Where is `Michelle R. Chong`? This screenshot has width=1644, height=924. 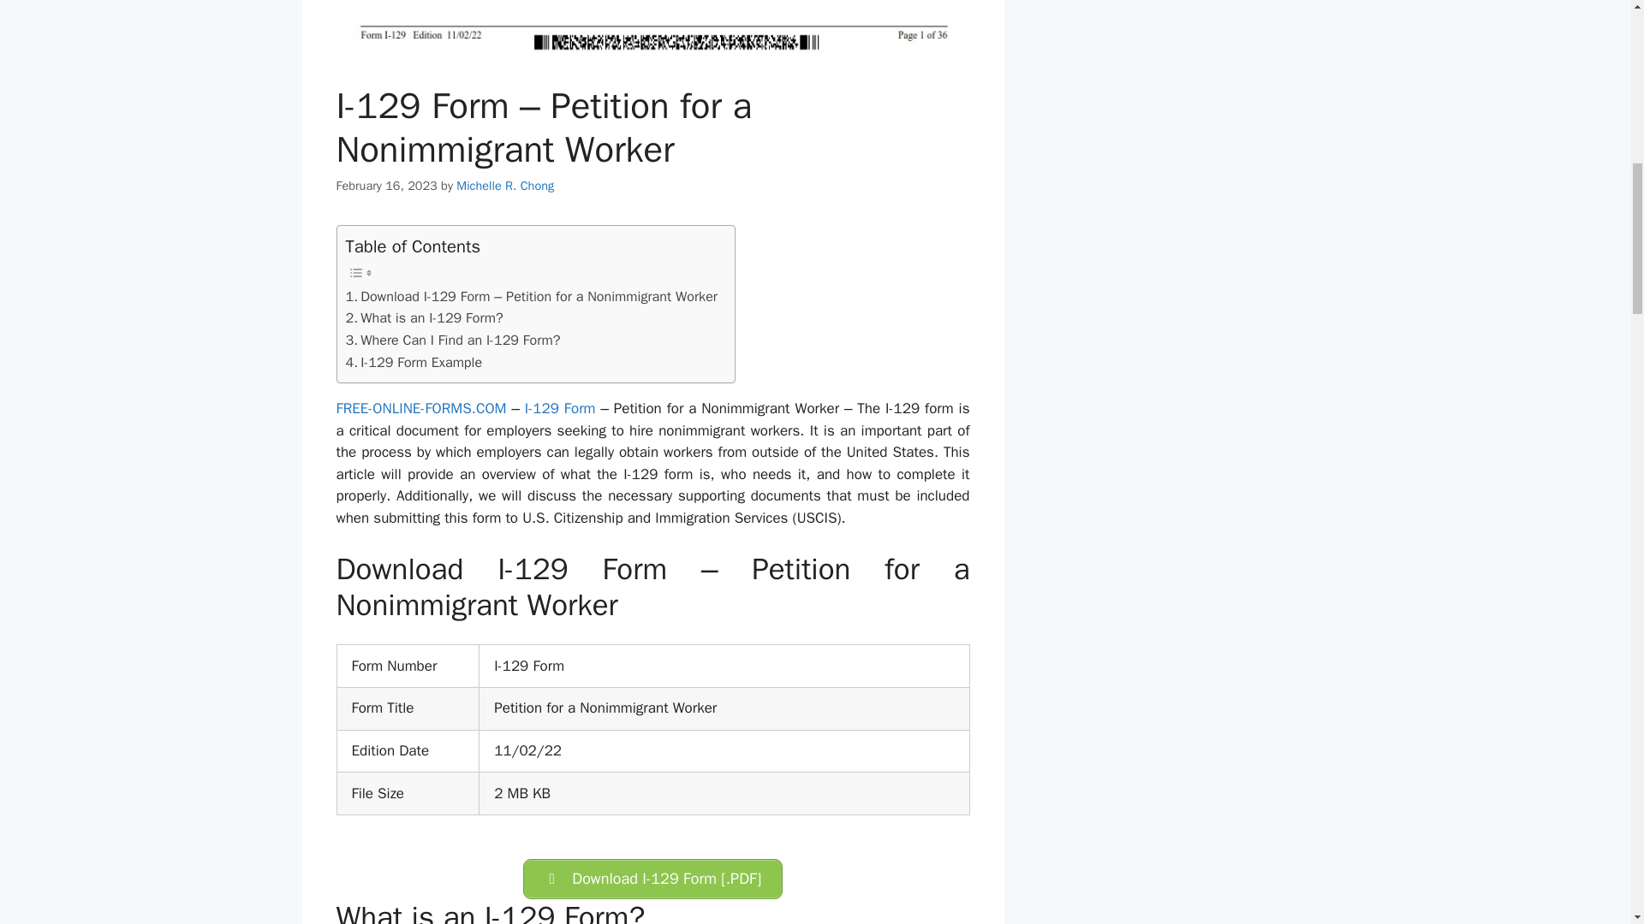 Michelle R. Chong is located at coordinates (505, 185).